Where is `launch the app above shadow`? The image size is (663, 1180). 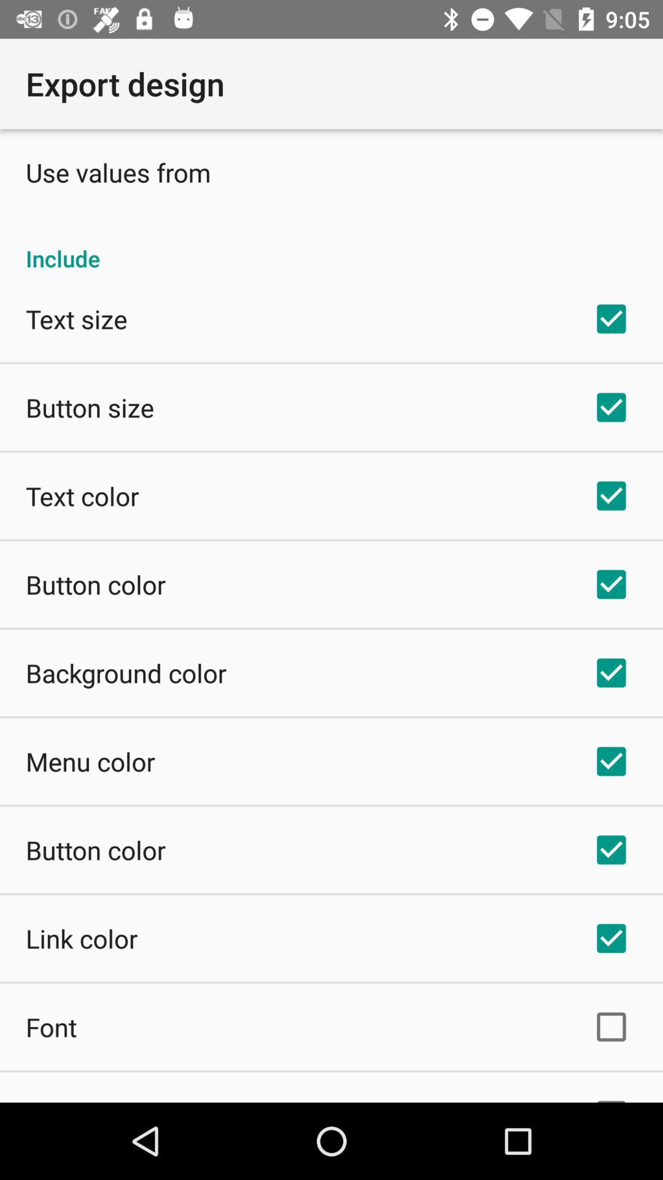
launch the app above shadow is located at coordinates (52, 1026).